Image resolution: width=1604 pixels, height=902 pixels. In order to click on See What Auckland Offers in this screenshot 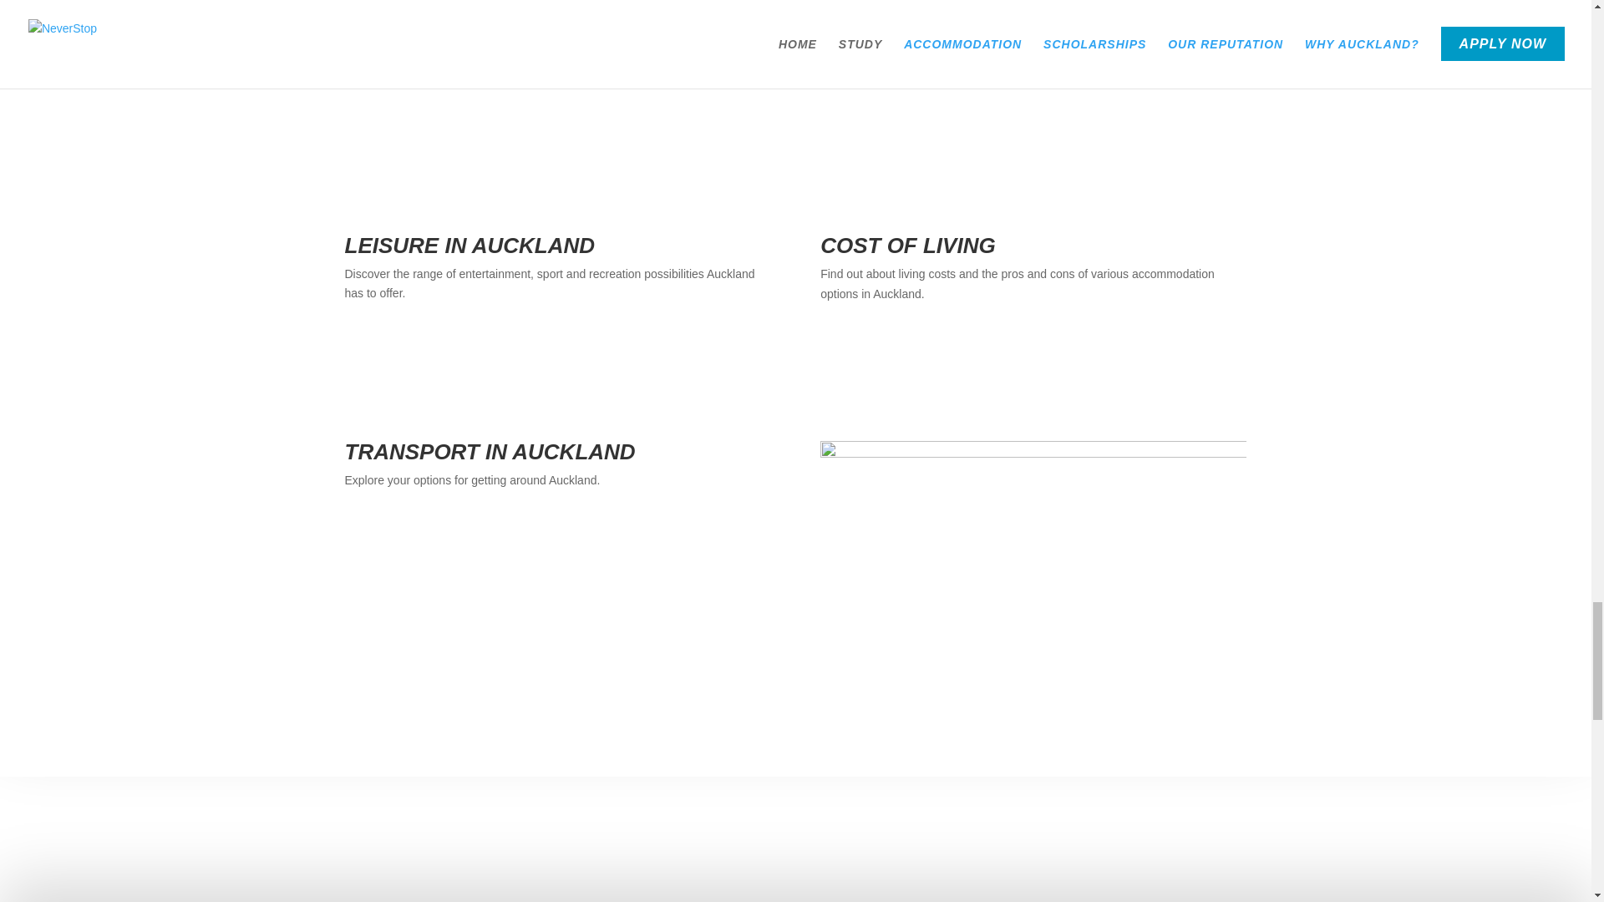, I will do `click(459, 349)`.